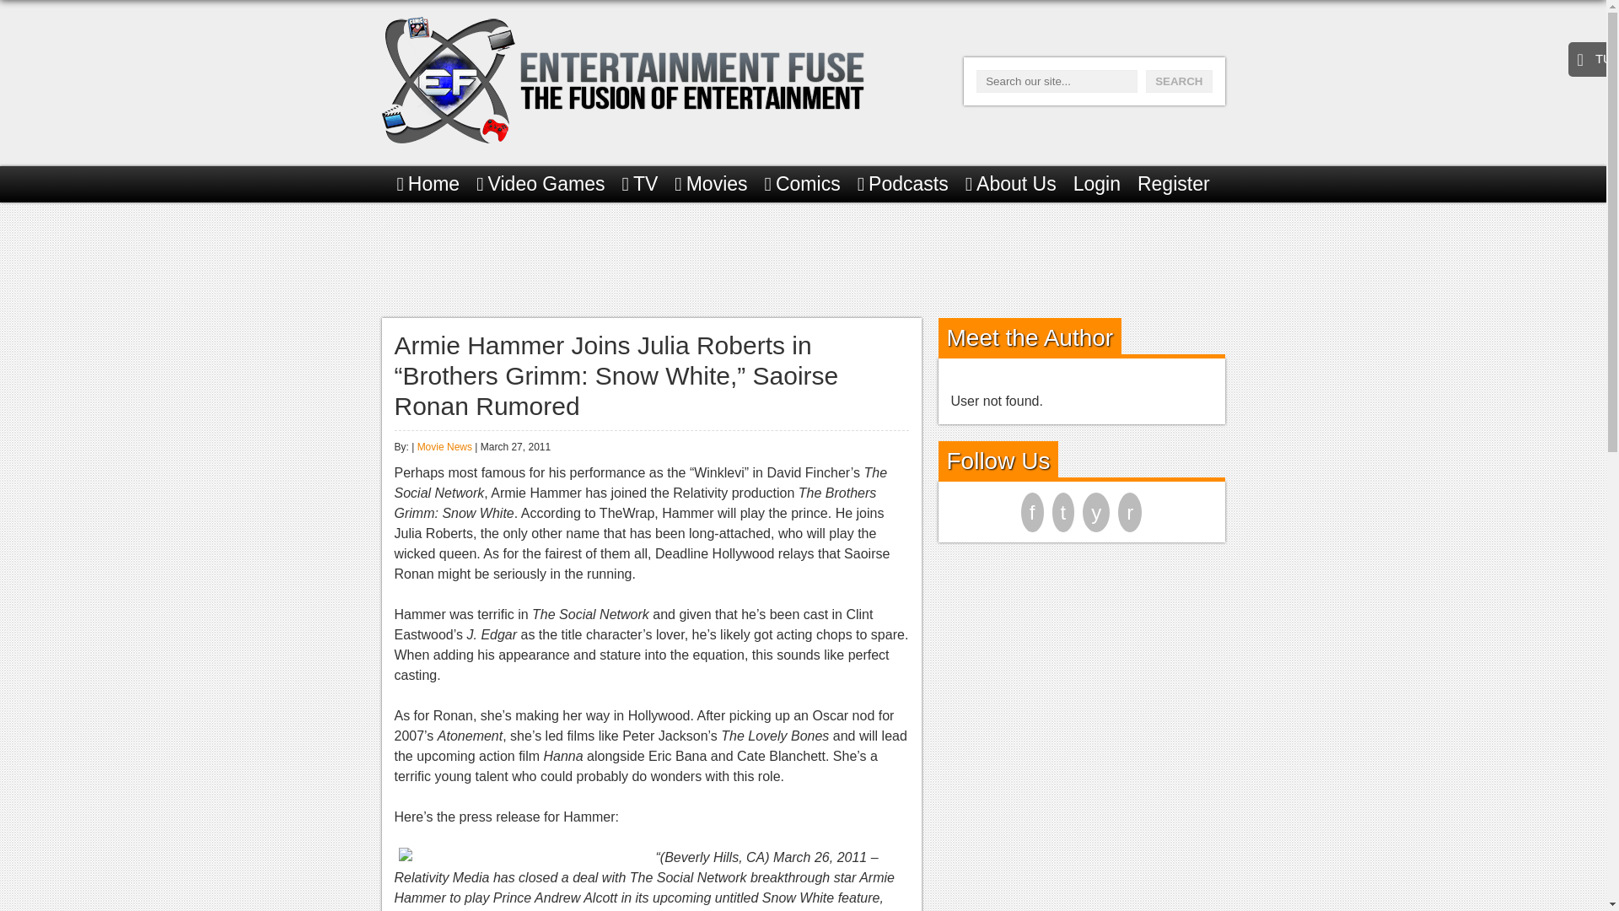  I want to click on Search, so click(1179, 81).